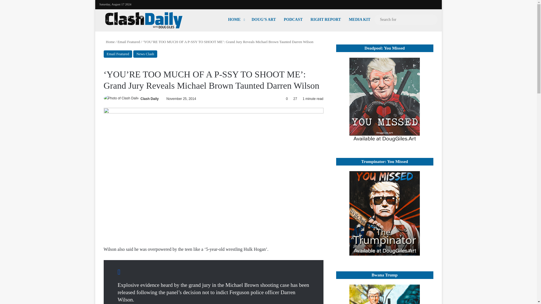  What do you see at coordinates (360, 19) in the screenshot?
I see `MEDIA KIT` at bounding box center [360, 19].